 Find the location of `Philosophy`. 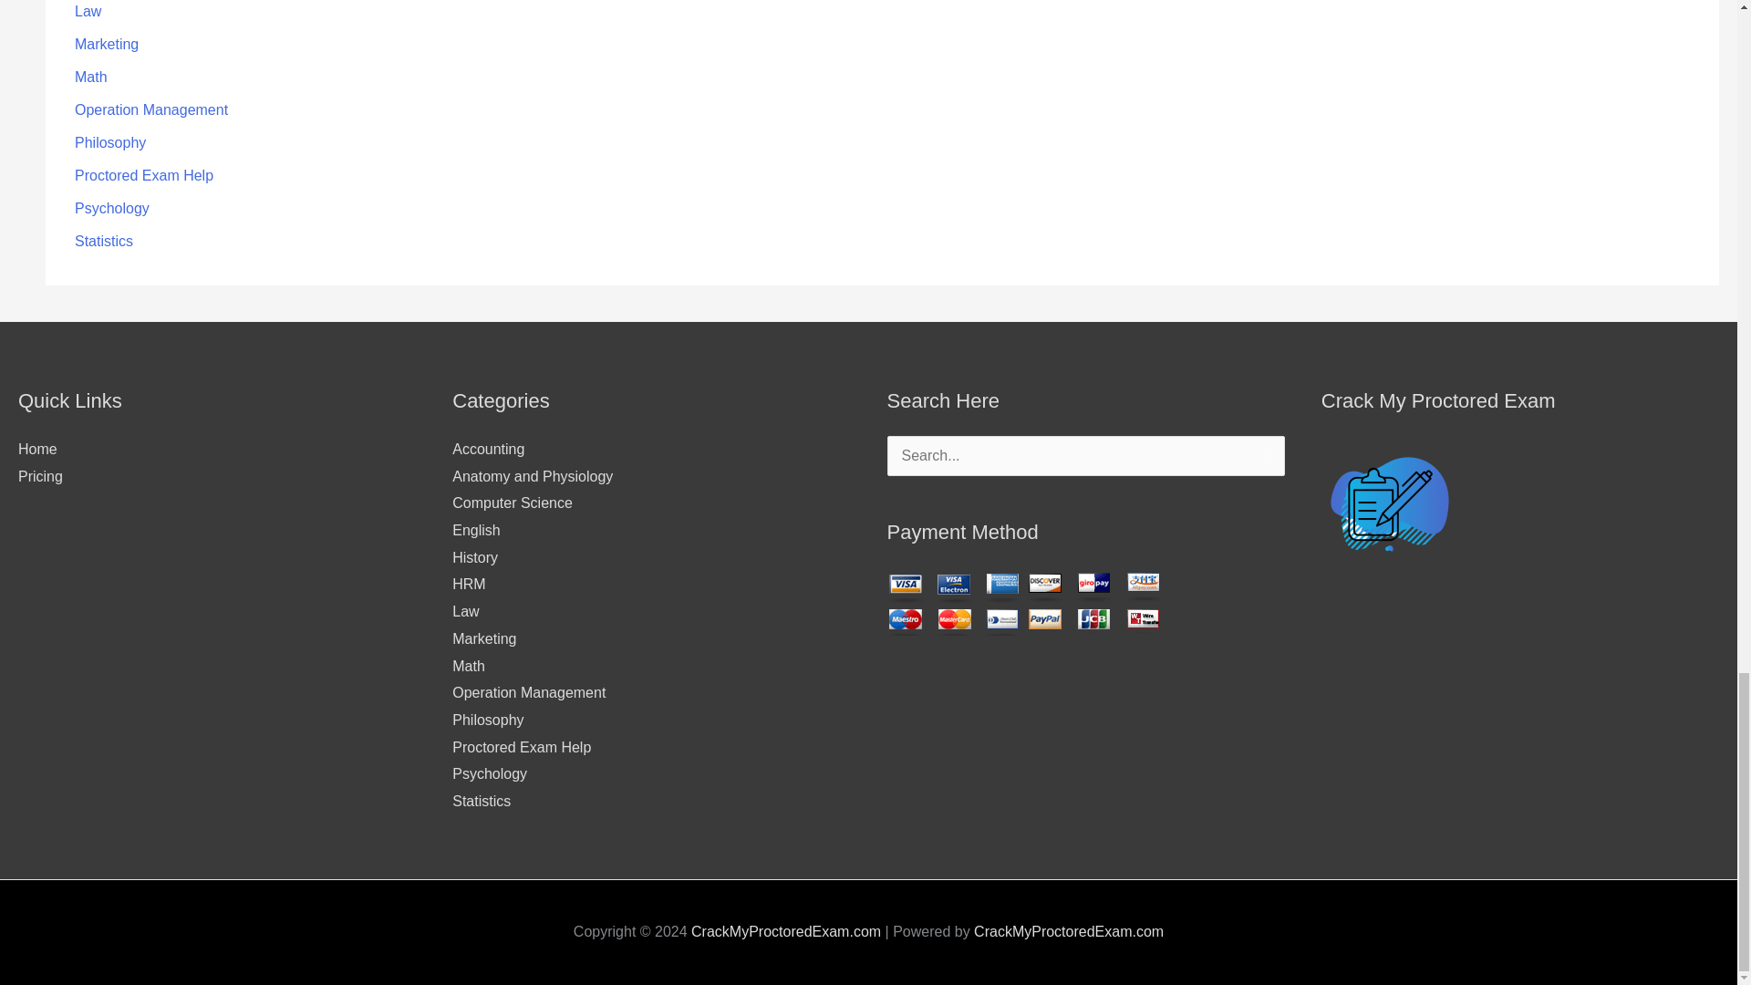

Philosophy is located at coordinates (109, 142).